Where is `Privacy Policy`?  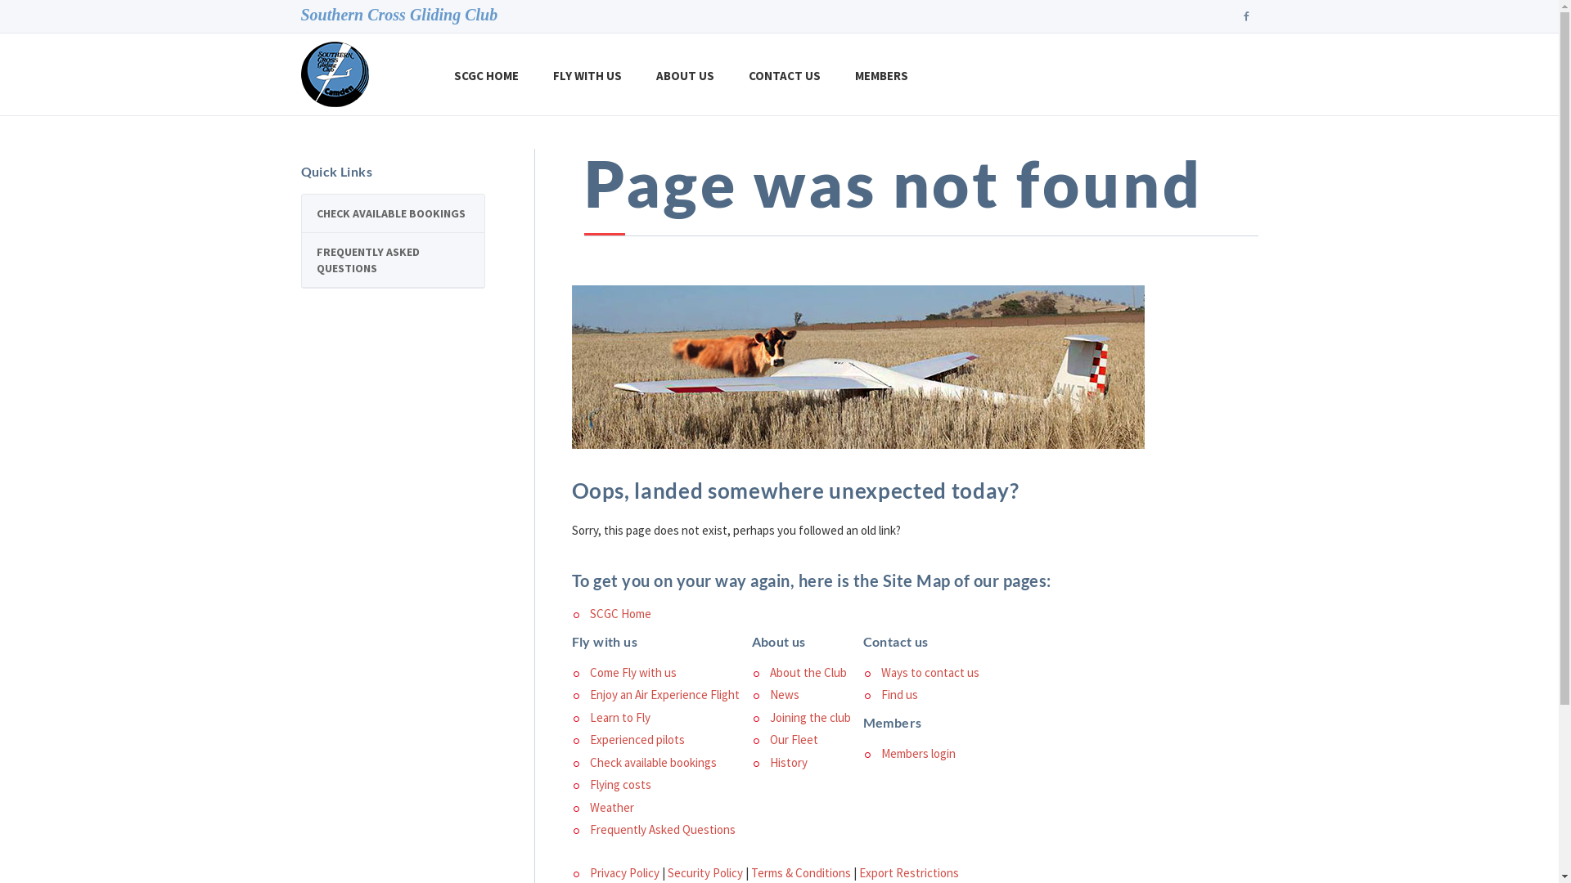
Privacy Policy is located at coordinates (623, 873).